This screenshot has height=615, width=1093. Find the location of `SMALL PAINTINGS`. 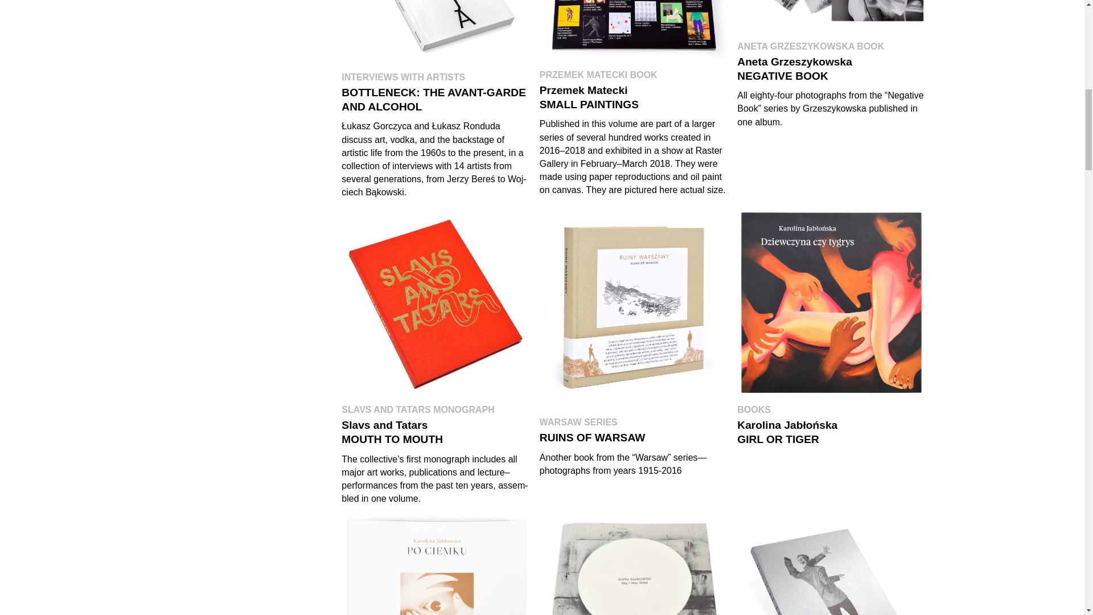

SMALL PAINTINGS is located at coordinates (634, 98).